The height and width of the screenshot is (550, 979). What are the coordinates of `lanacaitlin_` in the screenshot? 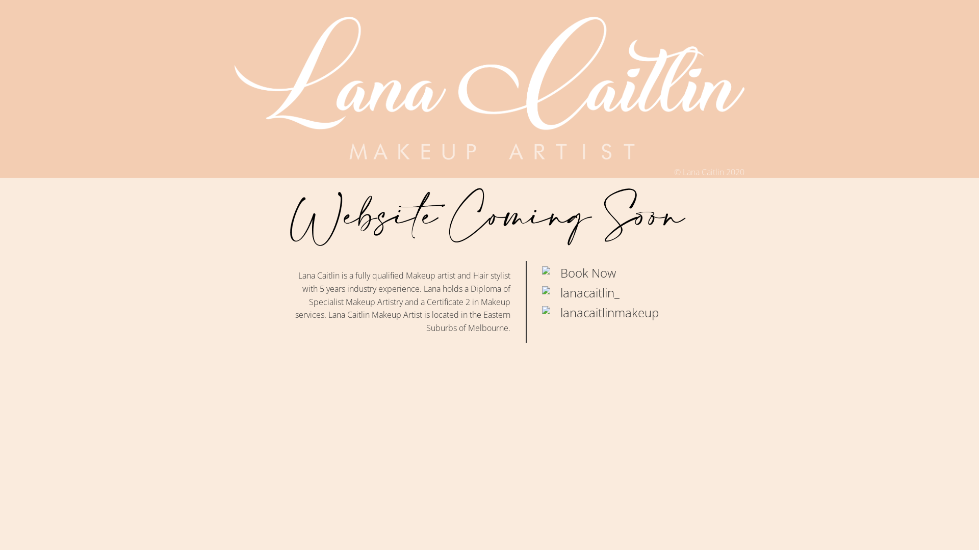 It's located at (590, 292).